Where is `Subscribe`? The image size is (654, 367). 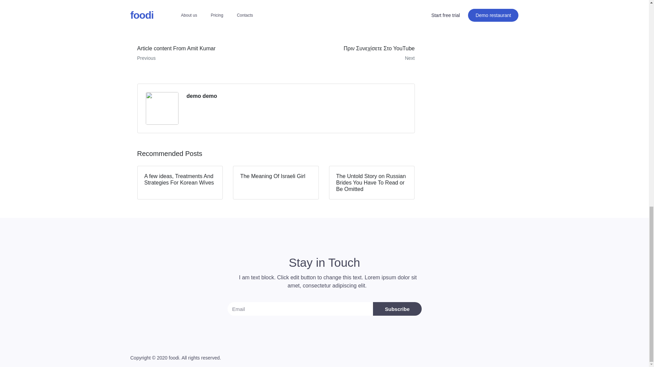 Subscribe is located at coordinates (204, 53).